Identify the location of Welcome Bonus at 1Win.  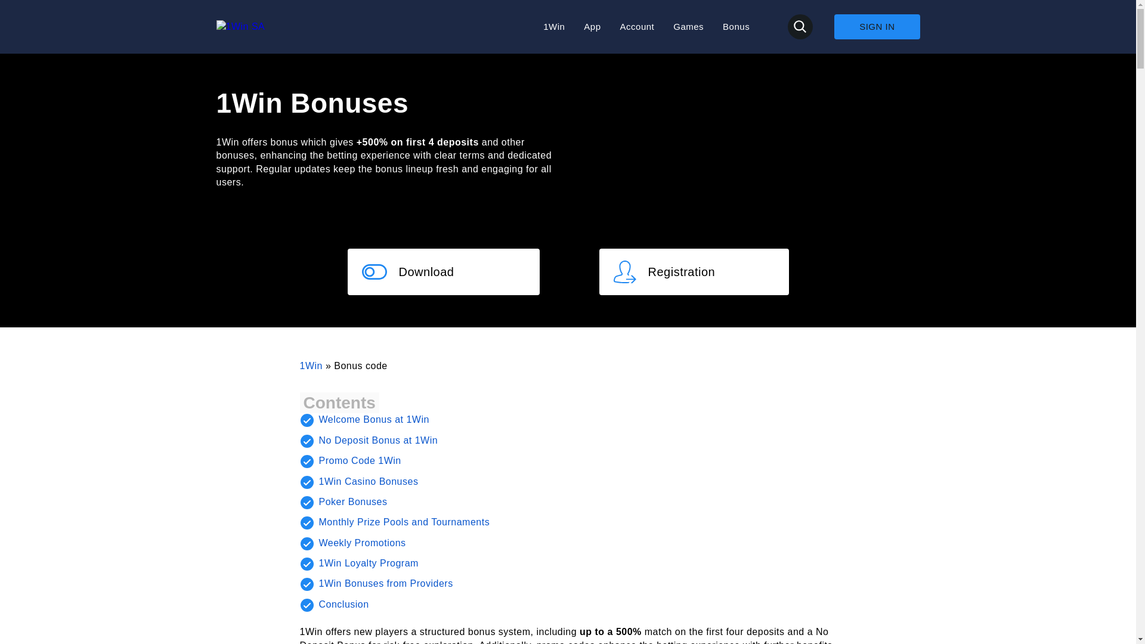
(373, 419).